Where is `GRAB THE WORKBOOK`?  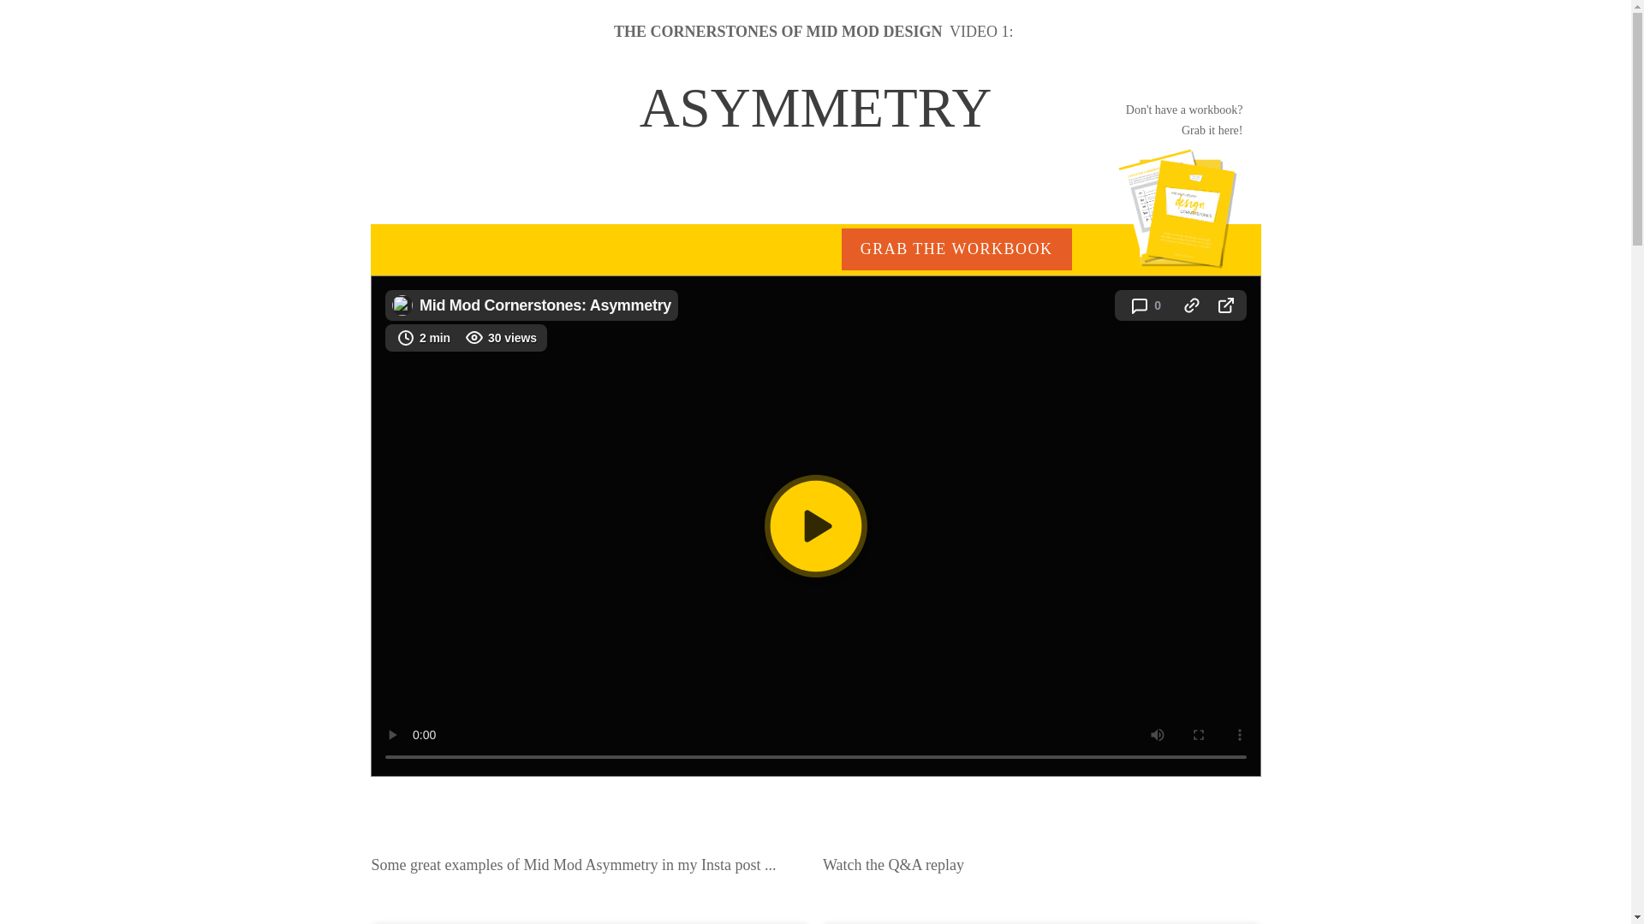
GRAB THE WORKBOOK is located at coordinates (956, 248).